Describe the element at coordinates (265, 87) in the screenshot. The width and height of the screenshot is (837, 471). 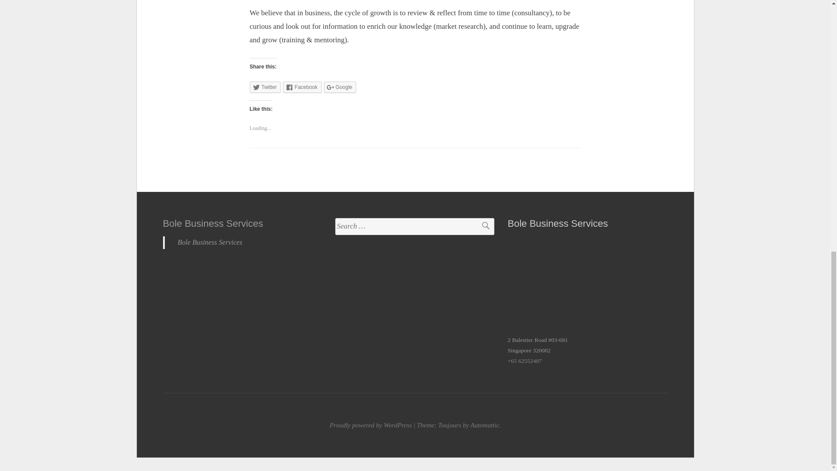
I see `Click to share on Twitter` at that location.